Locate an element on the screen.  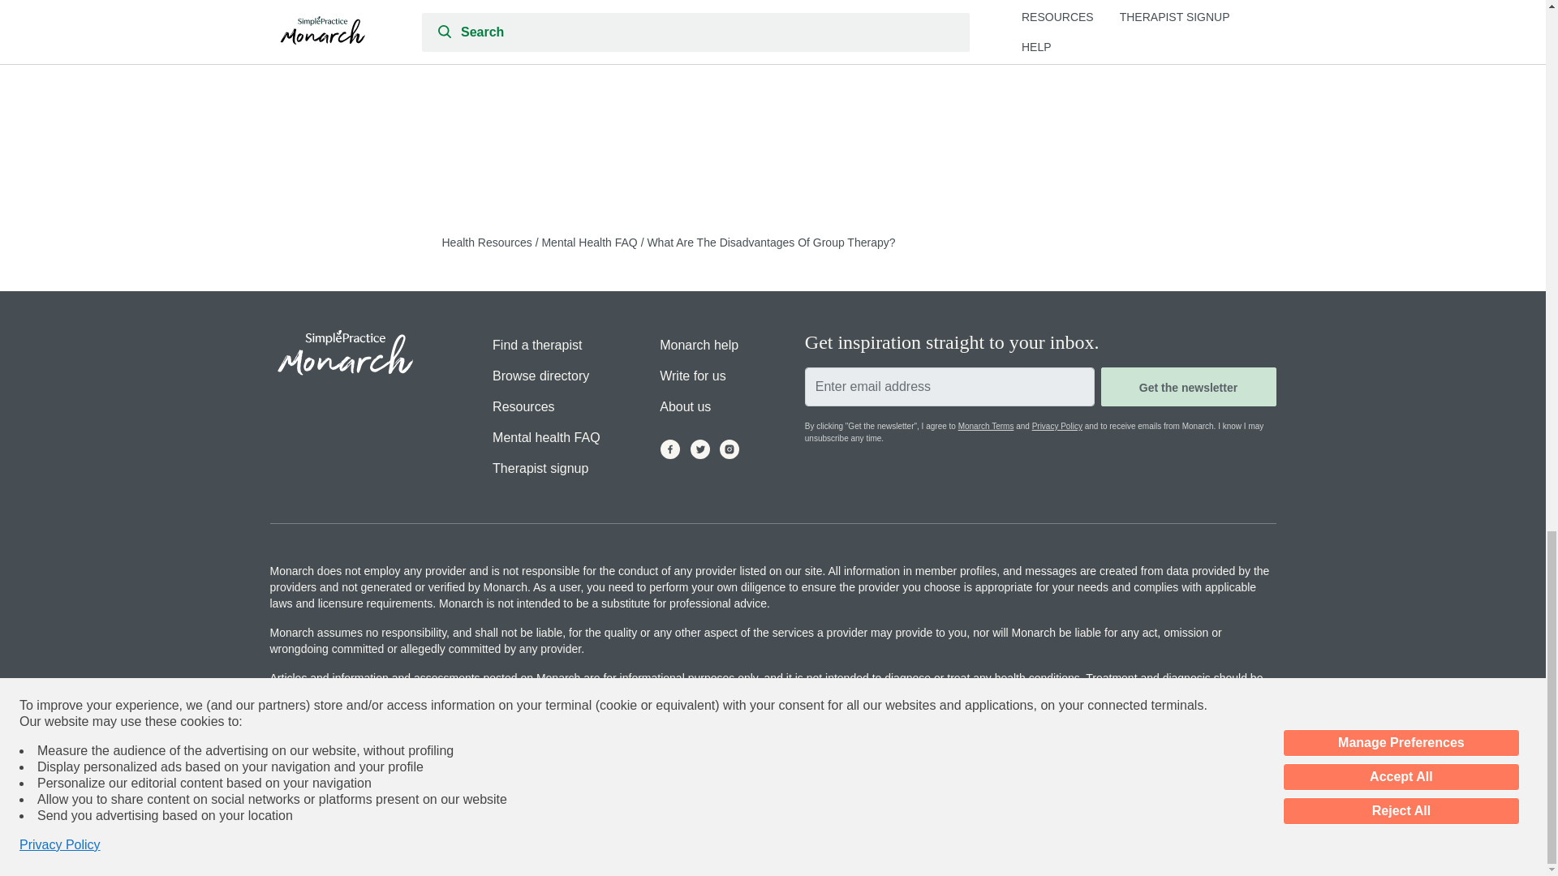
Therapist signup is located at coordinates (540, 469).